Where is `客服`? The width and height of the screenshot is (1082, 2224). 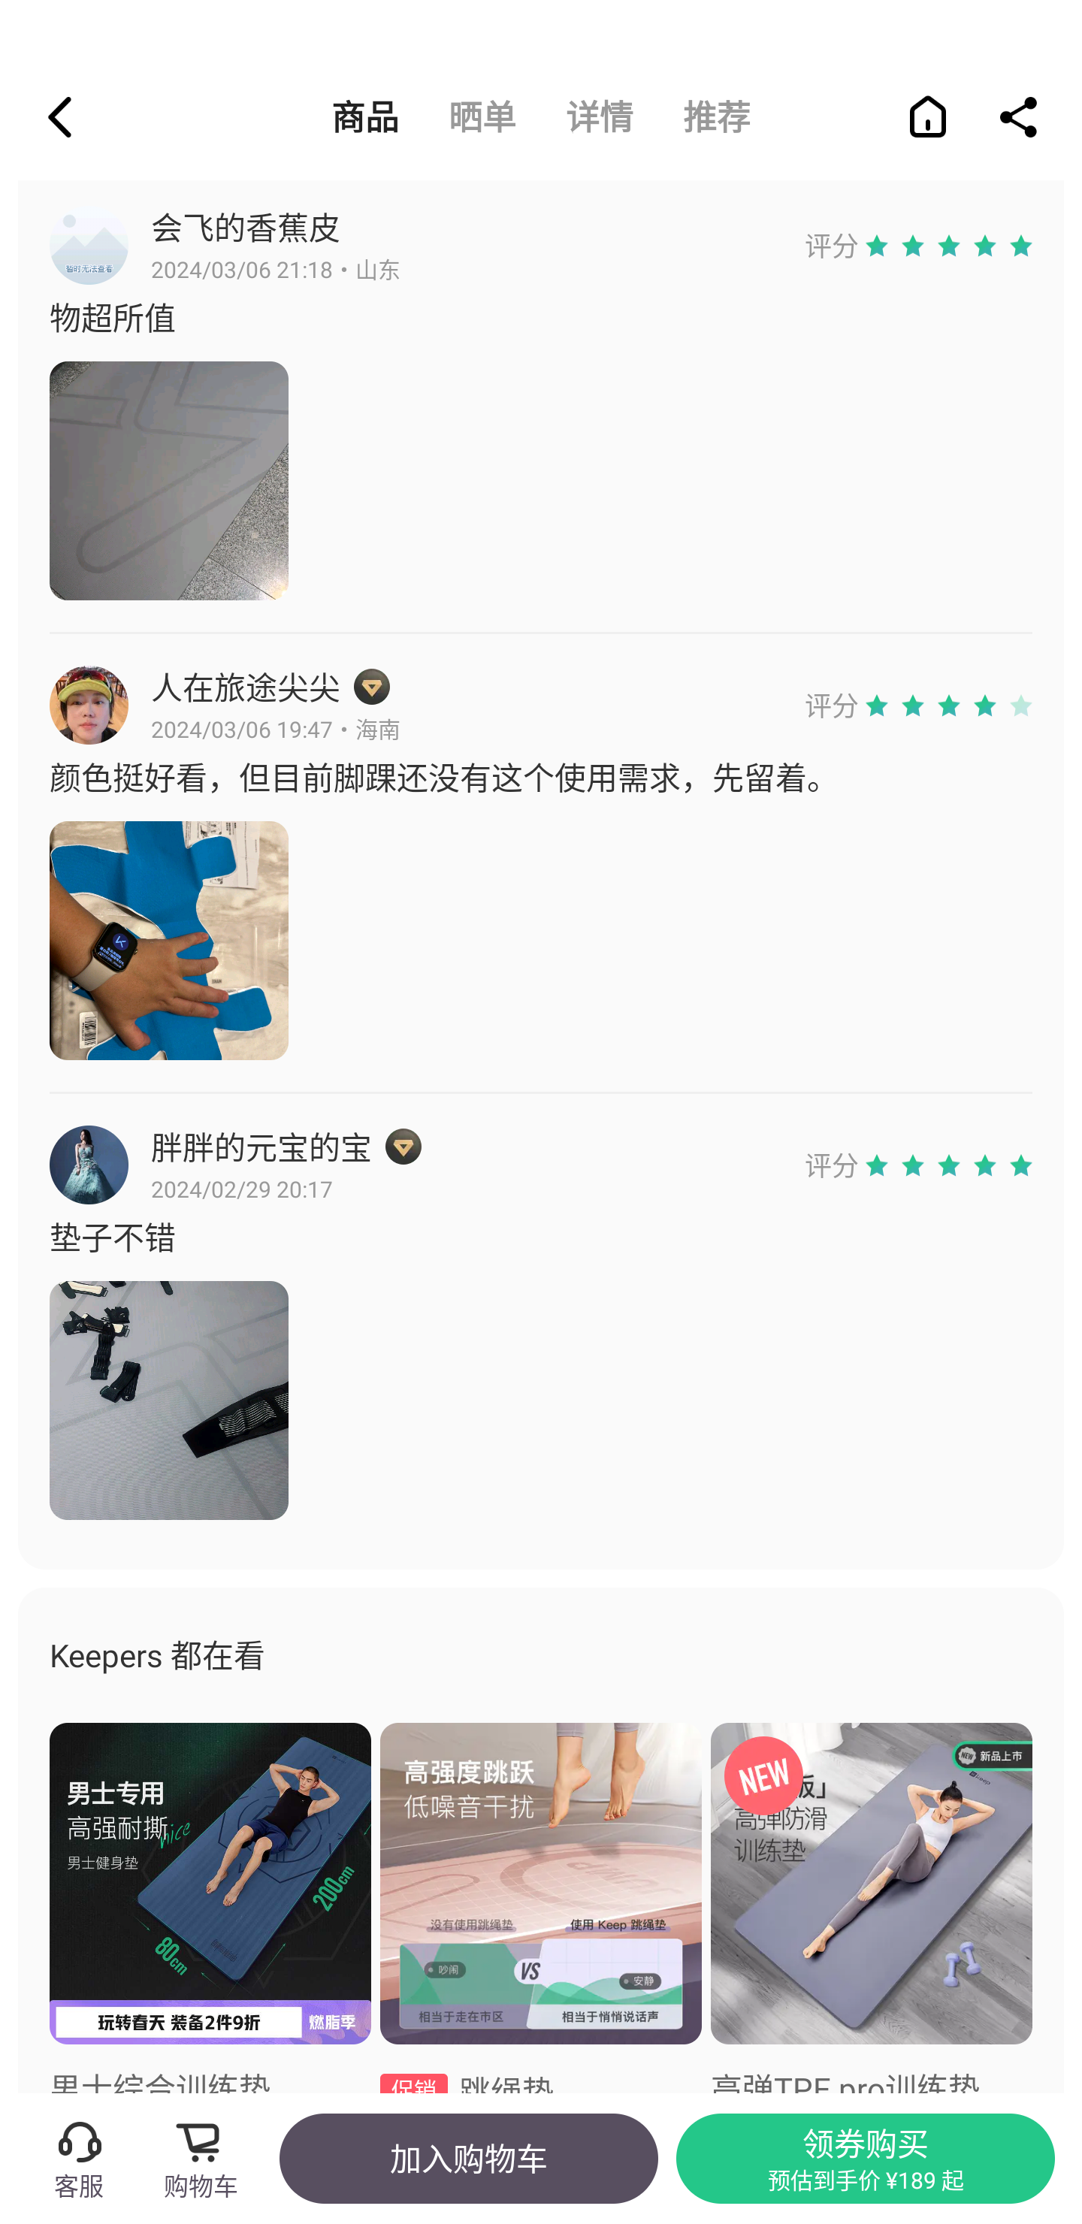 客服 is located at coordinates (78, 2158).